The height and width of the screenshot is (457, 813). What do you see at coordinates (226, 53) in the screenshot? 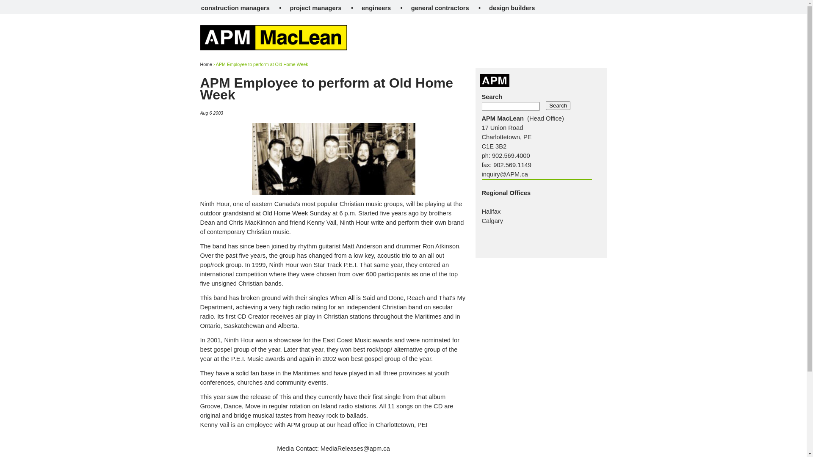
I see `who we are` at bounding box center [226, 53].